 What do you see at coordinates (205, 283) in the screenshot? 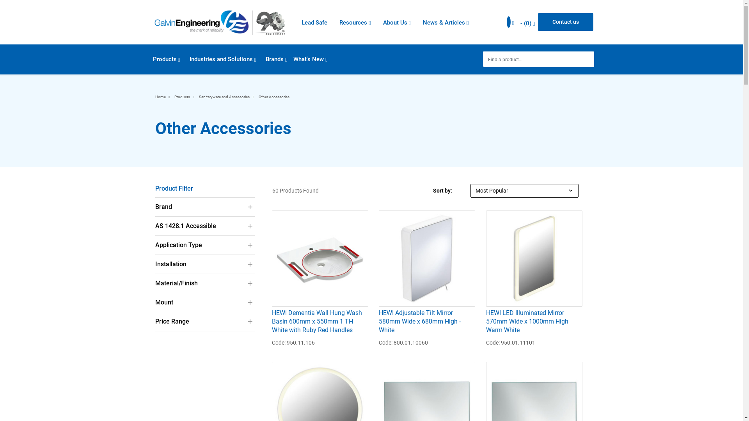
I see `Material/Finish` at bounding box center [205, 283].